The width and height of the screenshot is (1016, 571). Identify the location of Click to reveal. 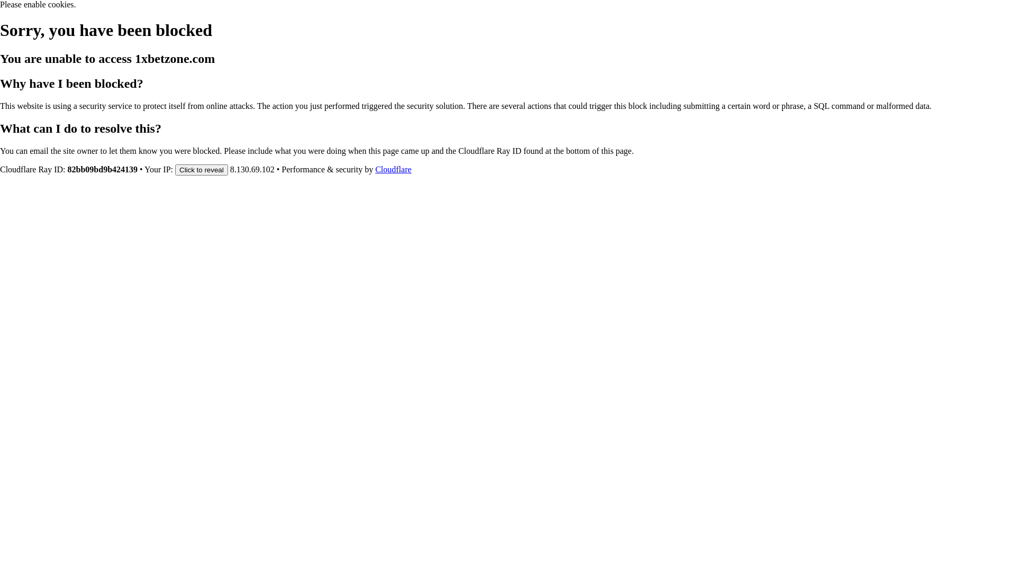
(202, 169).